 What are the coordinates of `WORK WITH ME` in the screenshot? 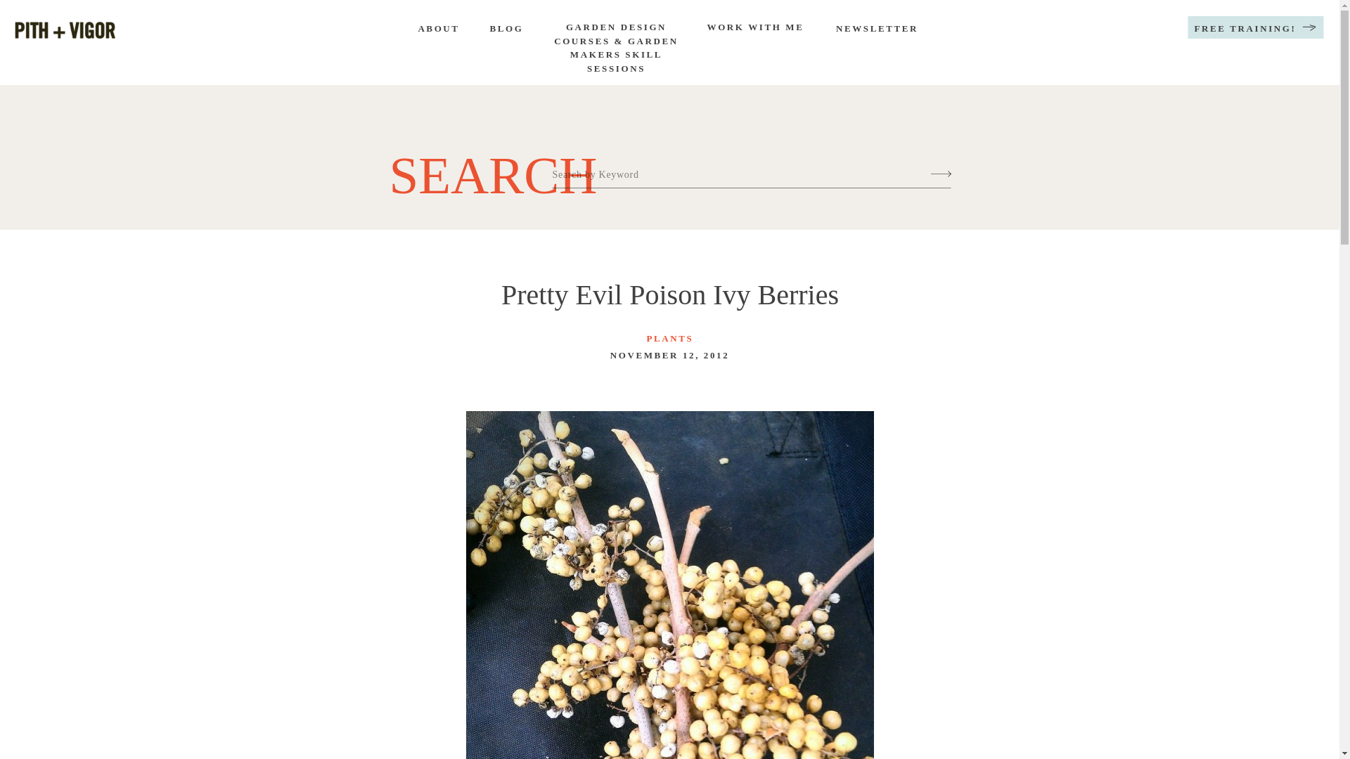 It's located at (755, 31).